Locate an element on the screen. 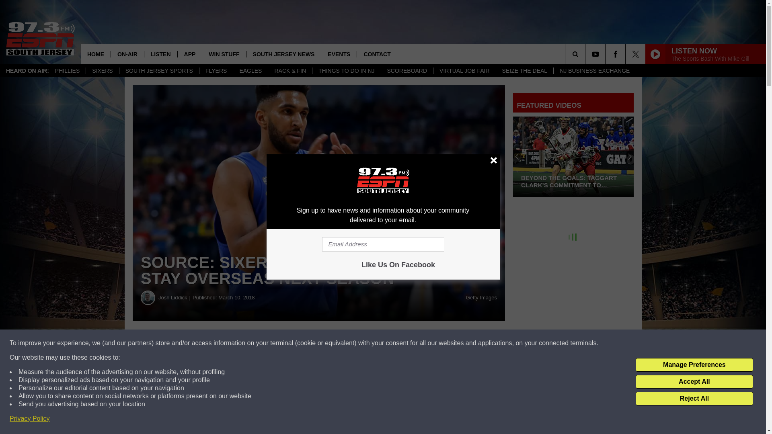 This screenshot has width=772, height=434. APP is located at coordinates (190, 54).